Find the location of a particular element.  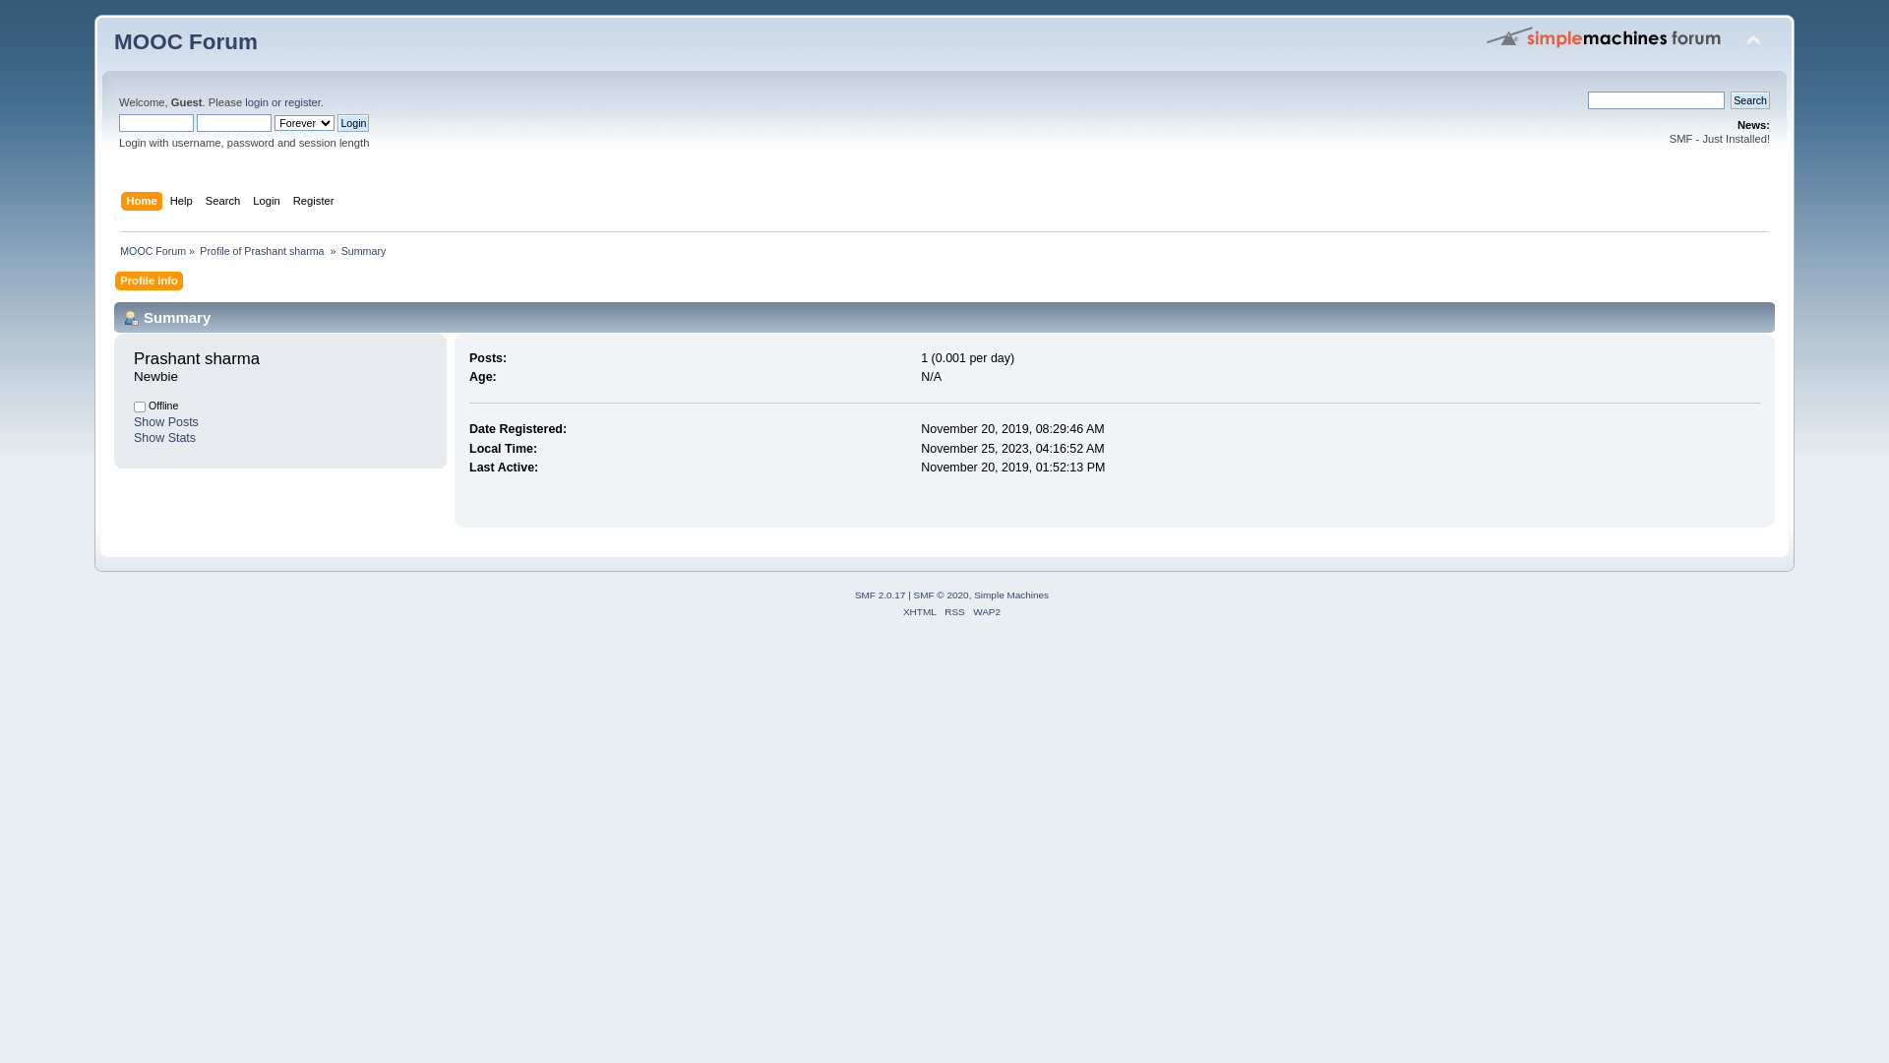

MOOC Forum is located at coordinates (153, 251).